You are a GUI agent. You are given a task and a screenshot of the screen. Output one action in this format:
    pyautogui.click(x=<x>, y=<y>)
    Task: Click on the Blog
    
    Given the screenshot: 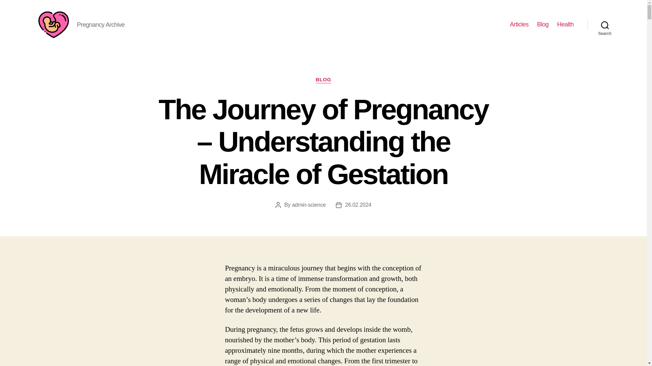 What is the action you would take?
    pyautogui.click(x=542, y=24)
    